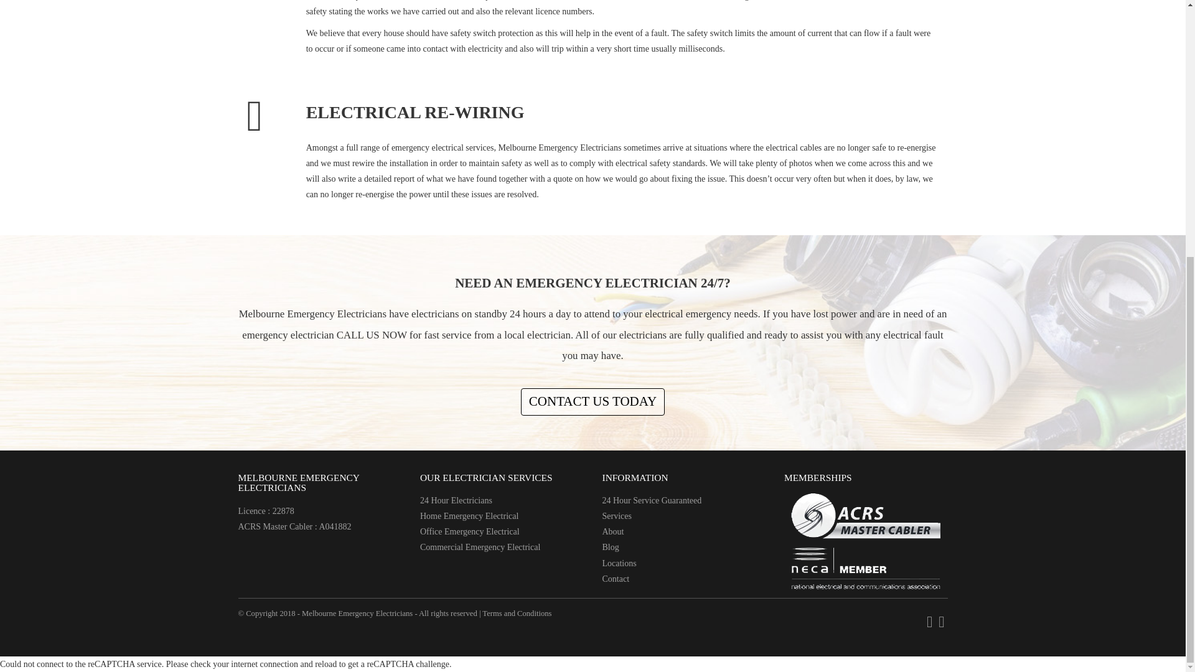 This screenshot has height=672, width=1195. I want to click on About, so click(612, 531).